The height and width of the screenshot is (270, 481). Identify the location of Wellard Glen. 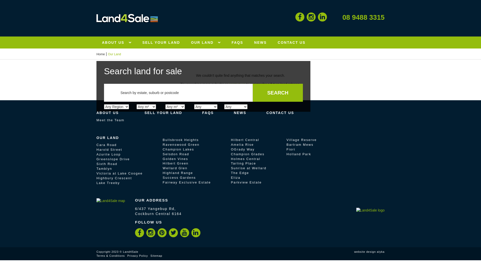
(175, 168).